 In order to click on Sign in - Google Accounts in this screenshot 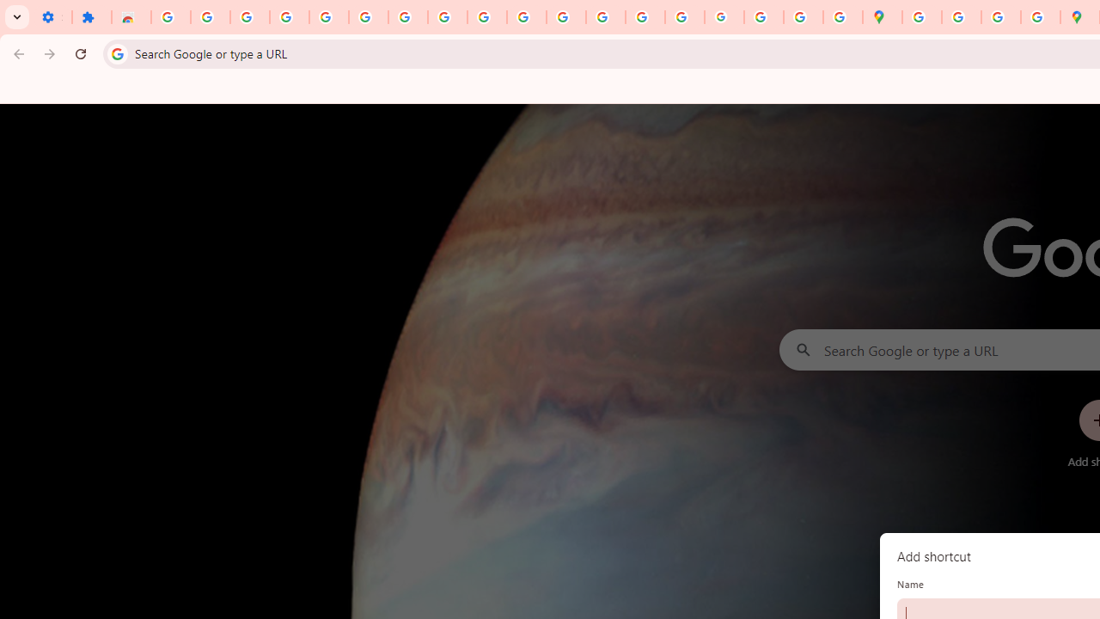, I will do `click(170, 17)`.